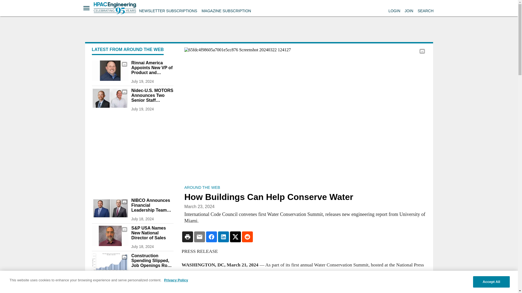 The image size is (522, 293). I want to click on SEARCH, so click(425, 11).